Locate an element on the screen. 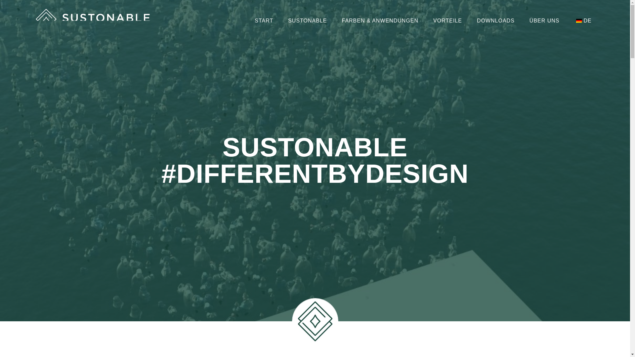  German is located at coordinates (579, 20).